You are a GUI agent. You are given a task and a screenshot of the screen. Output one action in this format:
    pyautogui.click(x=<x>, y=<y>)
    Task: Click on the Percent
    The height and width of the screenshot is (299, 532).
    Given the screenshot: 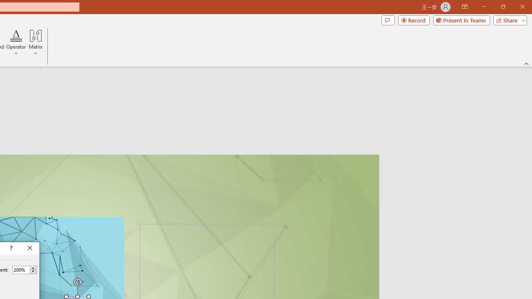 What is the action you would take?
    pyautogui.click(x=25, y=270)
    